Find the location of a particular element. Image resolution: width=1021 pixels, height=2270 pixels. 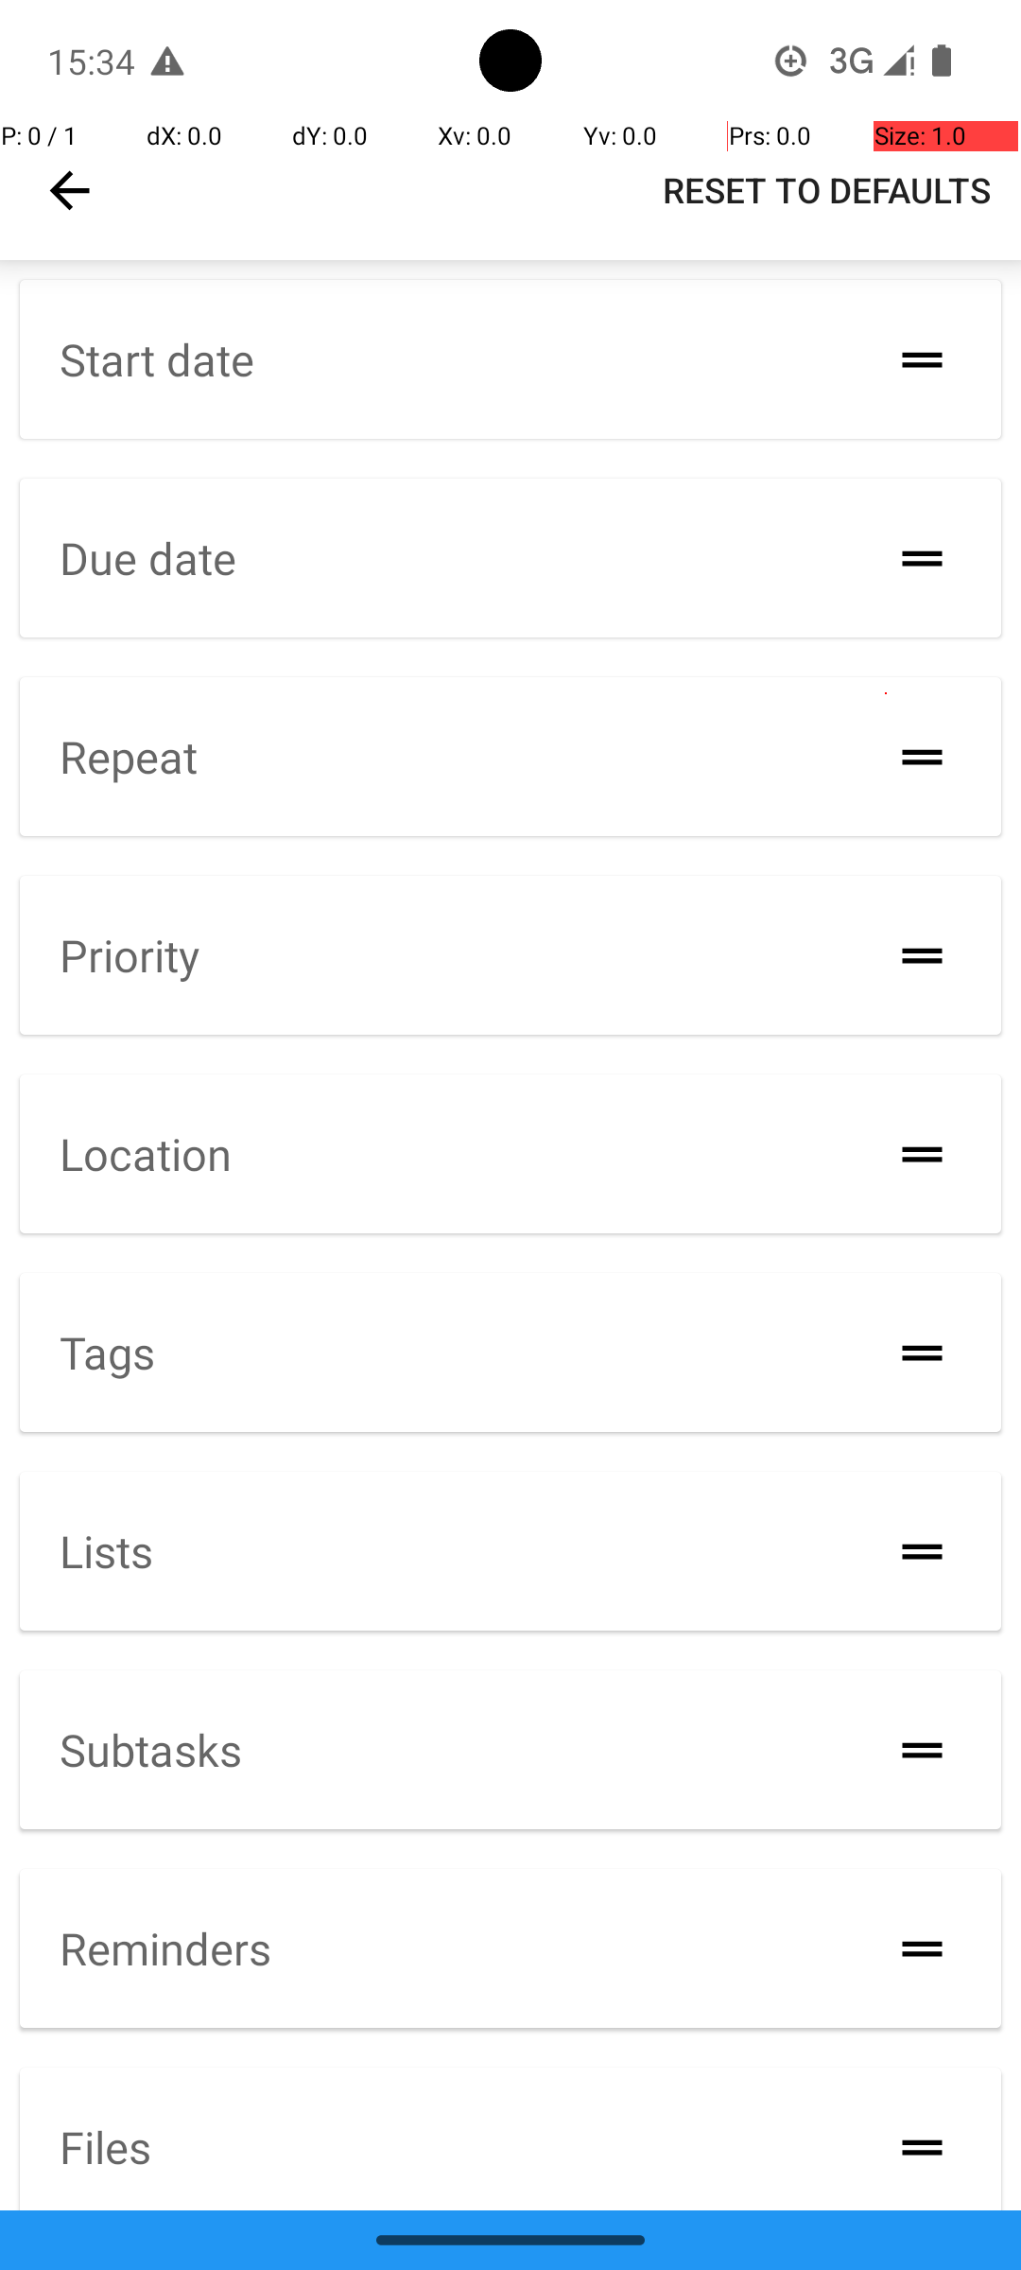

Repeat is located at coordinates (129, 757).